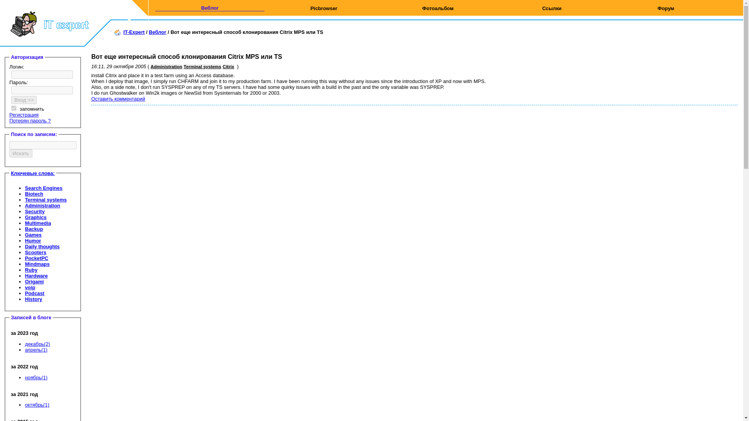 This screenshot has height=421, width=749. Describe the element at coordinates (35, 217) in the screenshot. I see `Graphics` at that location.